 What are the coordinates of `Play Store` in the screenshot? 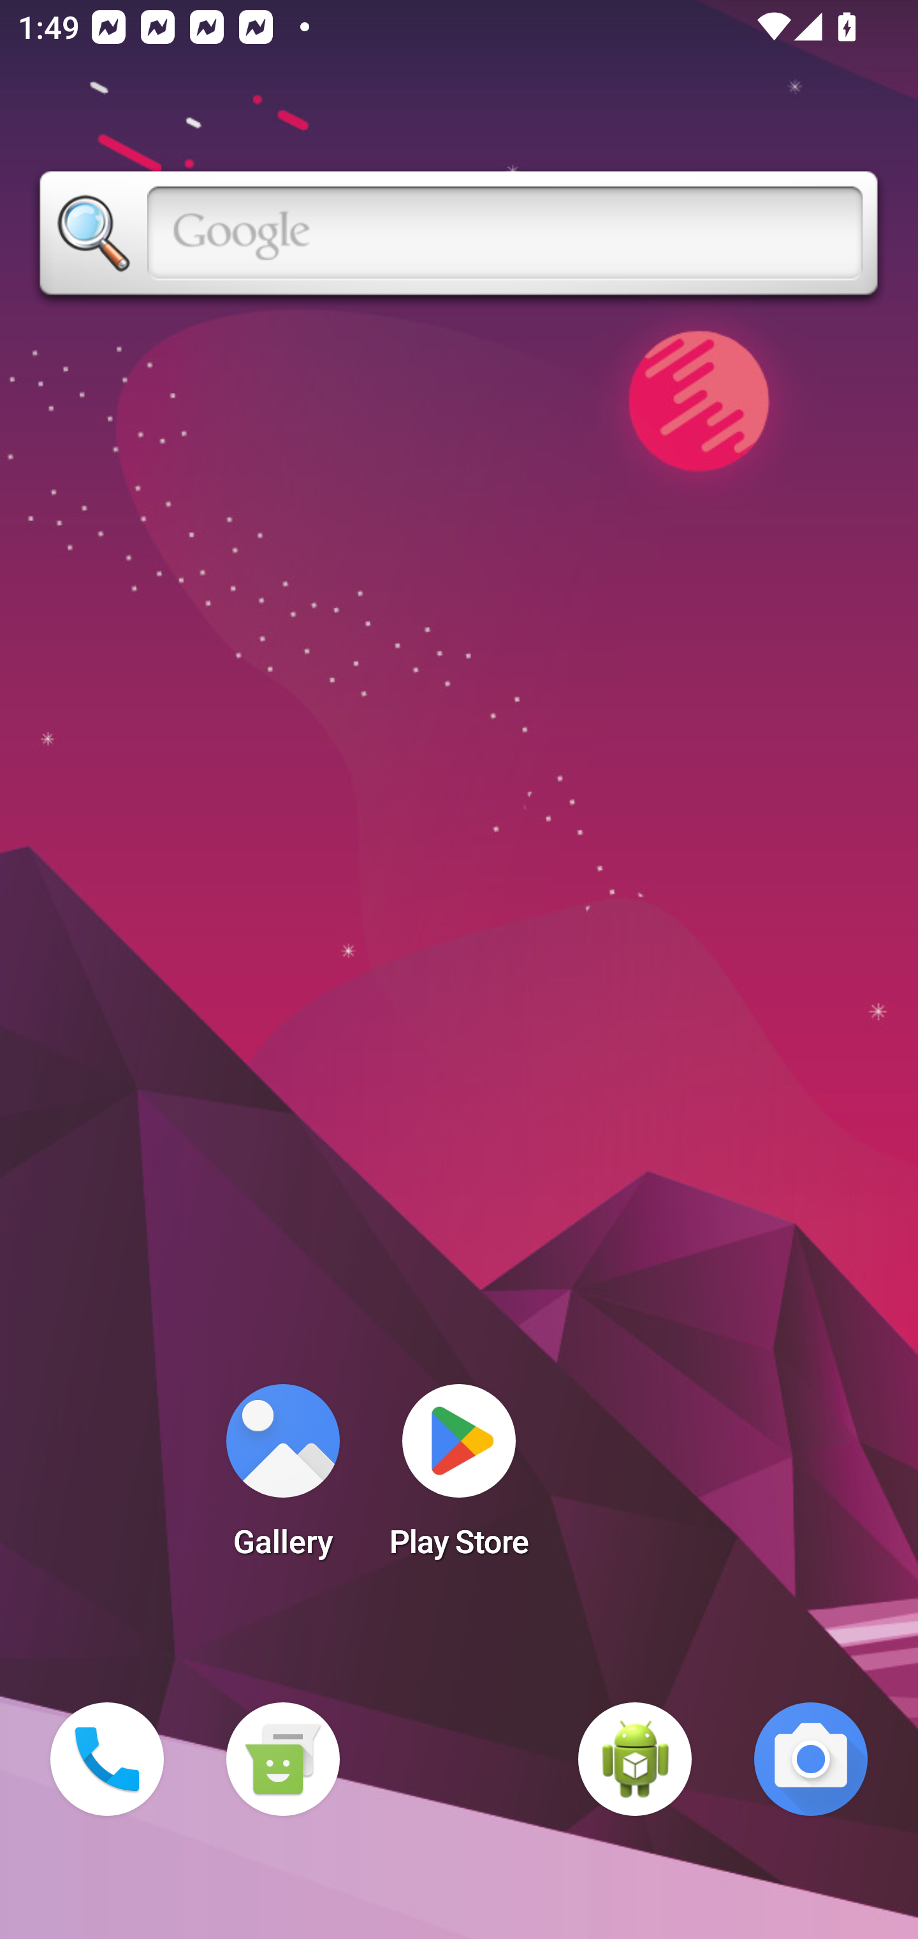 It's located at (459, 1478).